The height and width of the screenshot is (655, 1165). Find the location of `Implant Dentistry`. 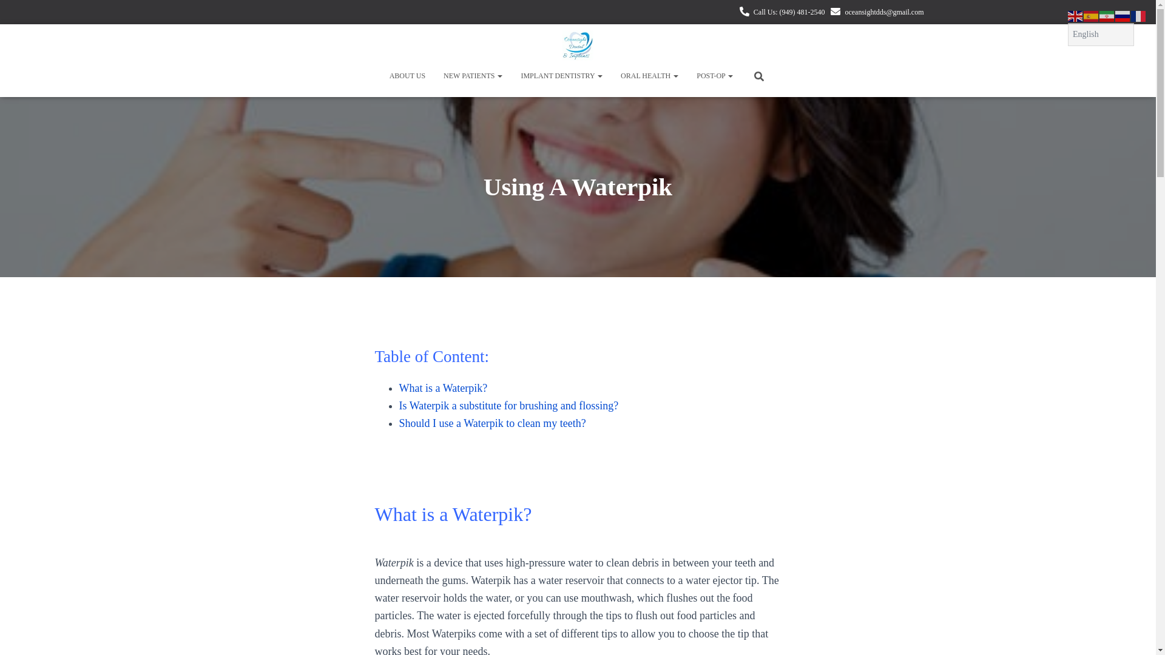

Implant Dentistry is located at coordinates (561, 76).